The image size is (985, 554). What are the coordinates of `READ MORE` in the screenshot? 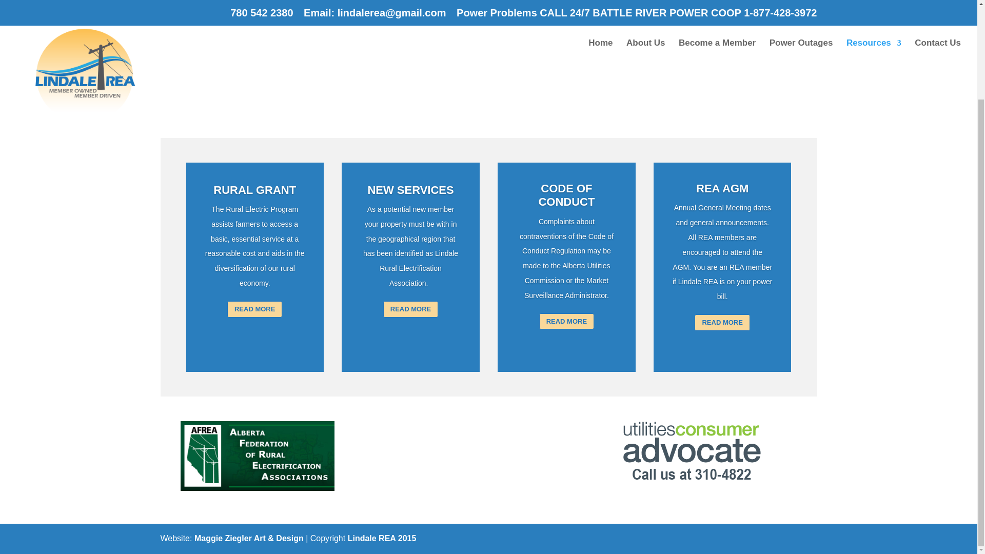 It's located at (410, 309).